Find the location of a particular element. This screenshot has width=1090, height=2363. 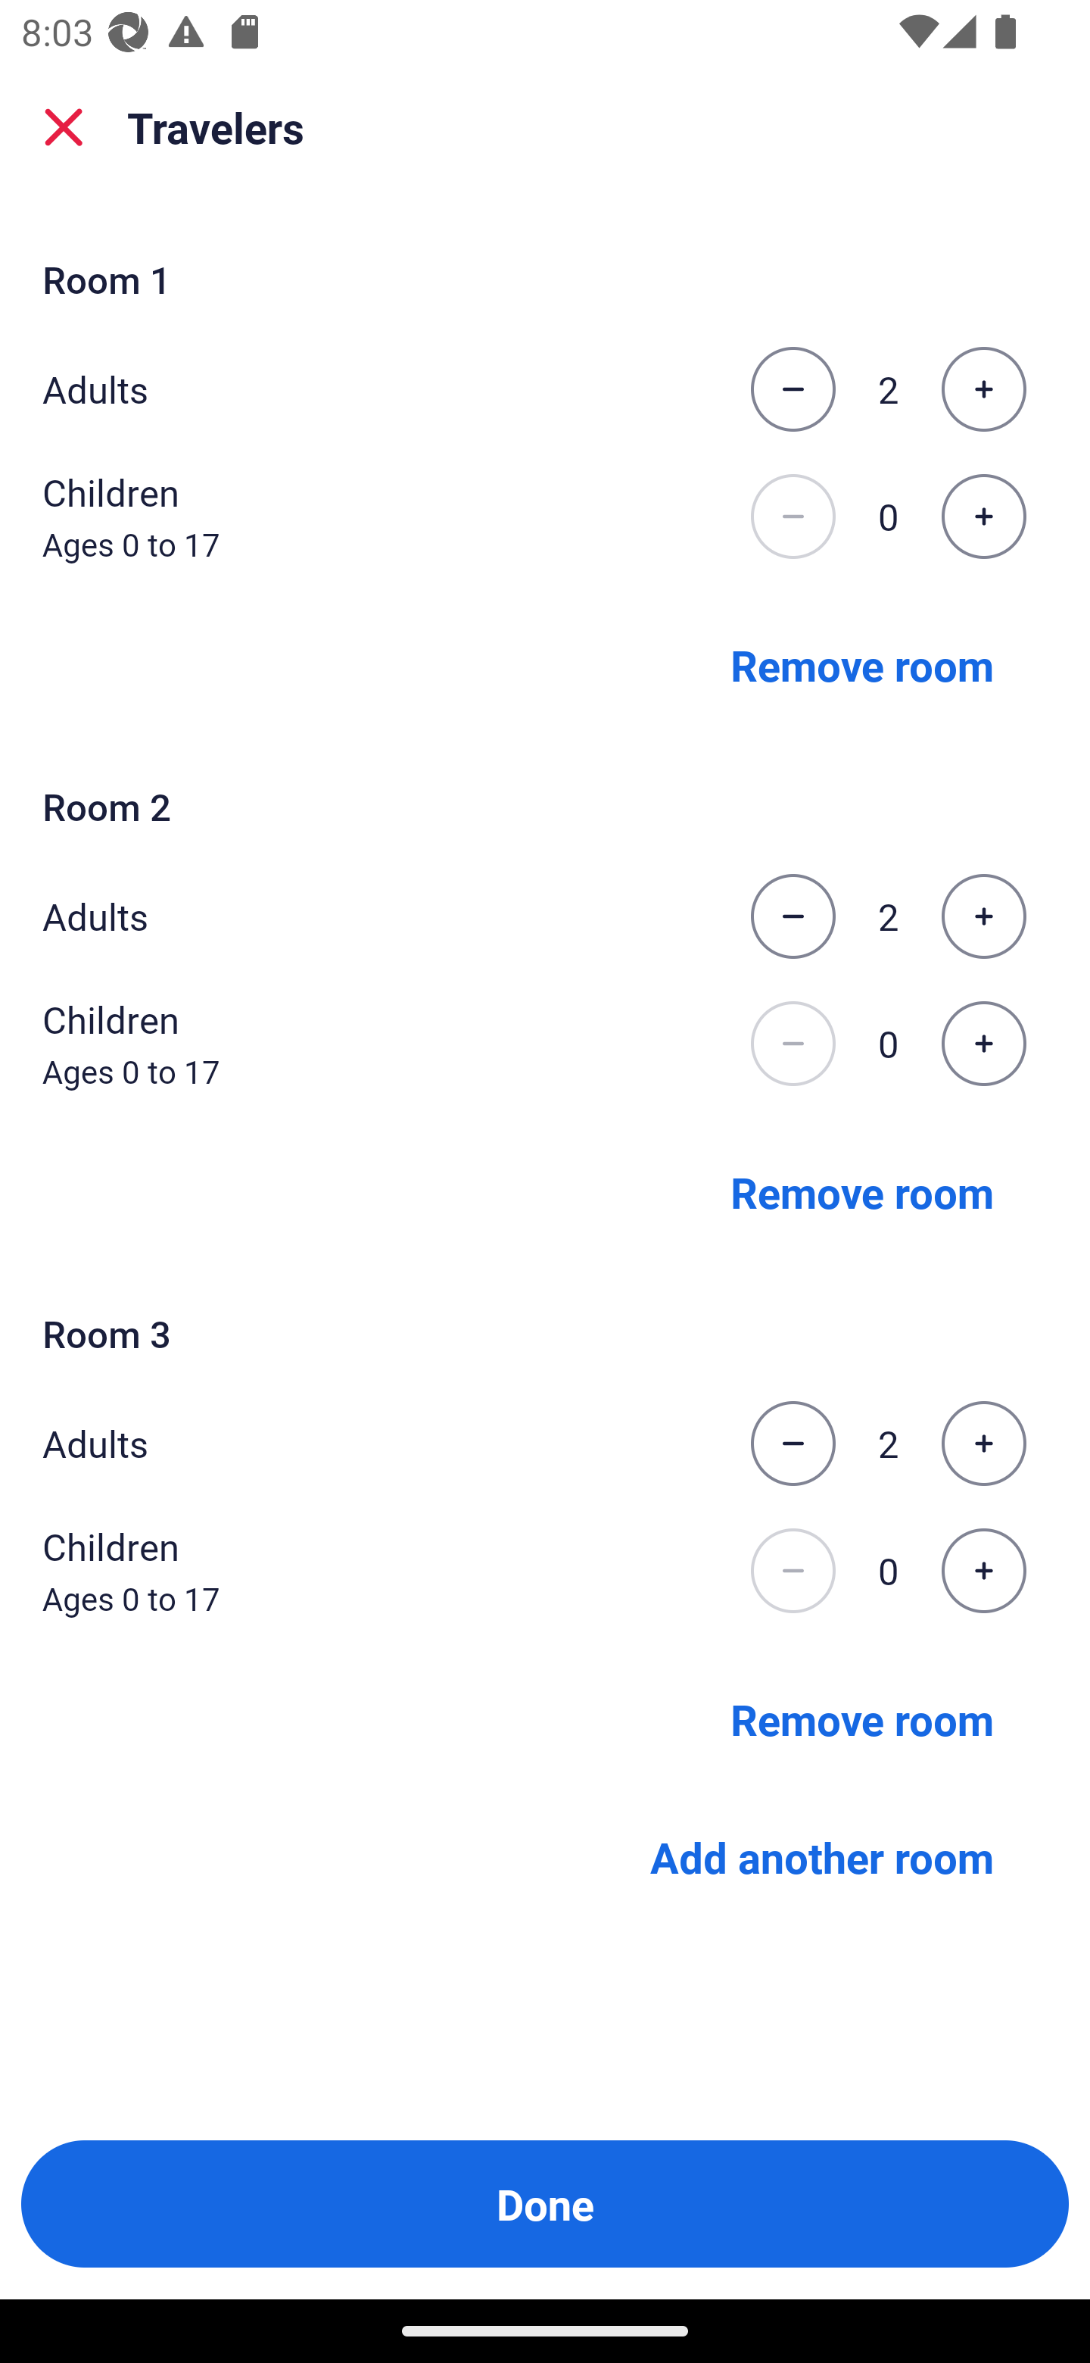

Add another room is located at coordinates (822, 1857).